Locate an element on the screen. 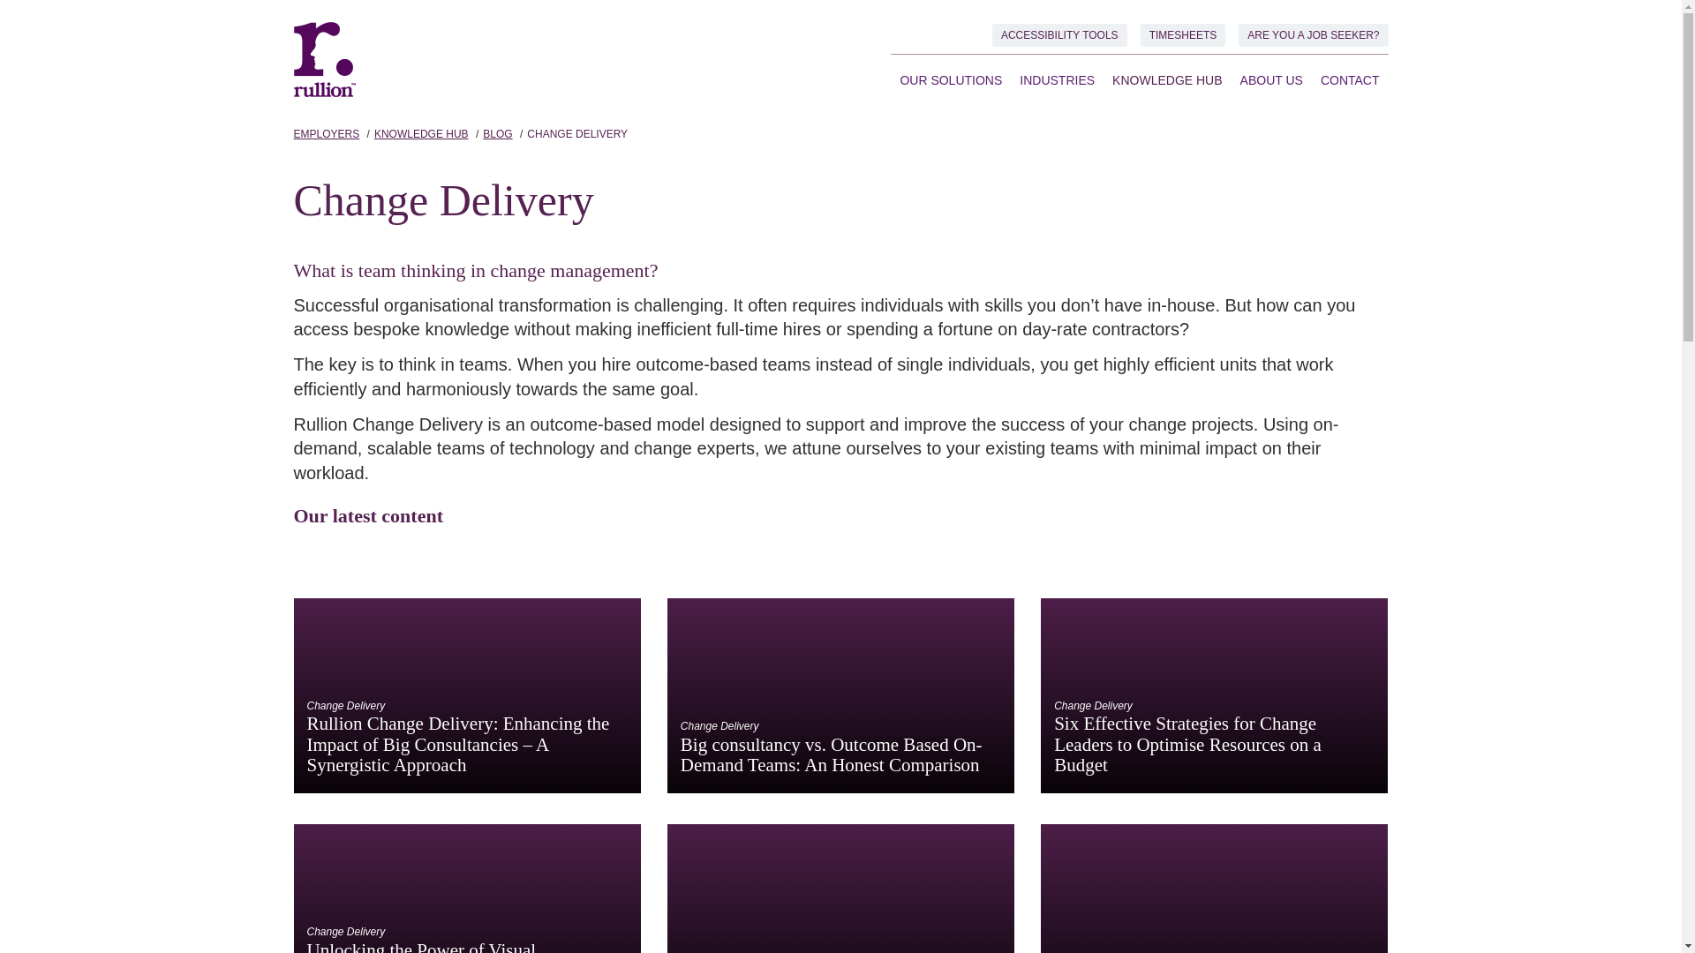 This screenshot has height=953, width=1695. KNOWLEDGE HUB is located at coordinates (1166, 79).